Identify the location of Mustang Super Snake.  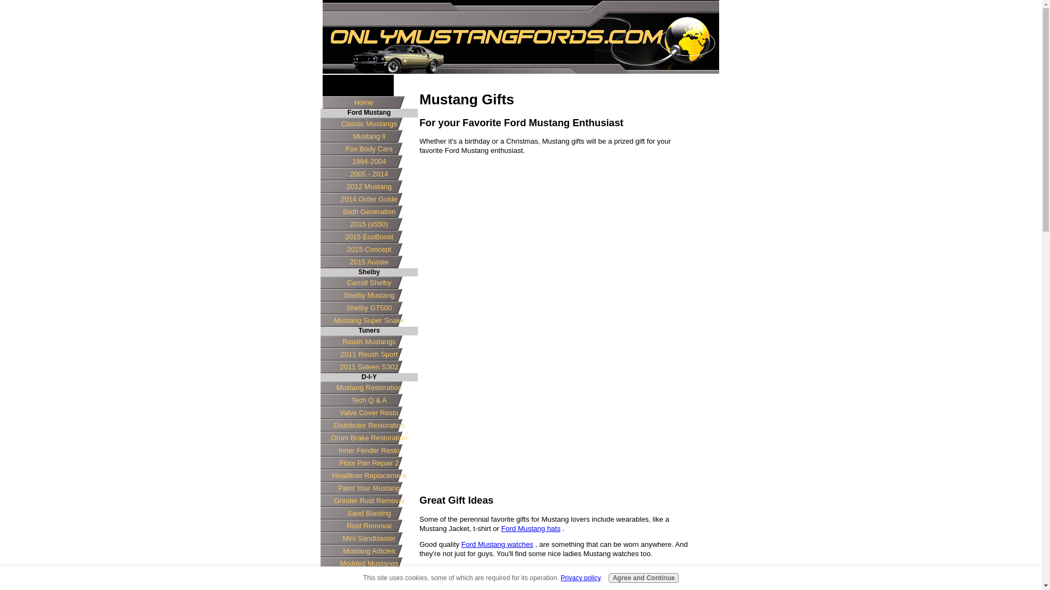
(369, 320).